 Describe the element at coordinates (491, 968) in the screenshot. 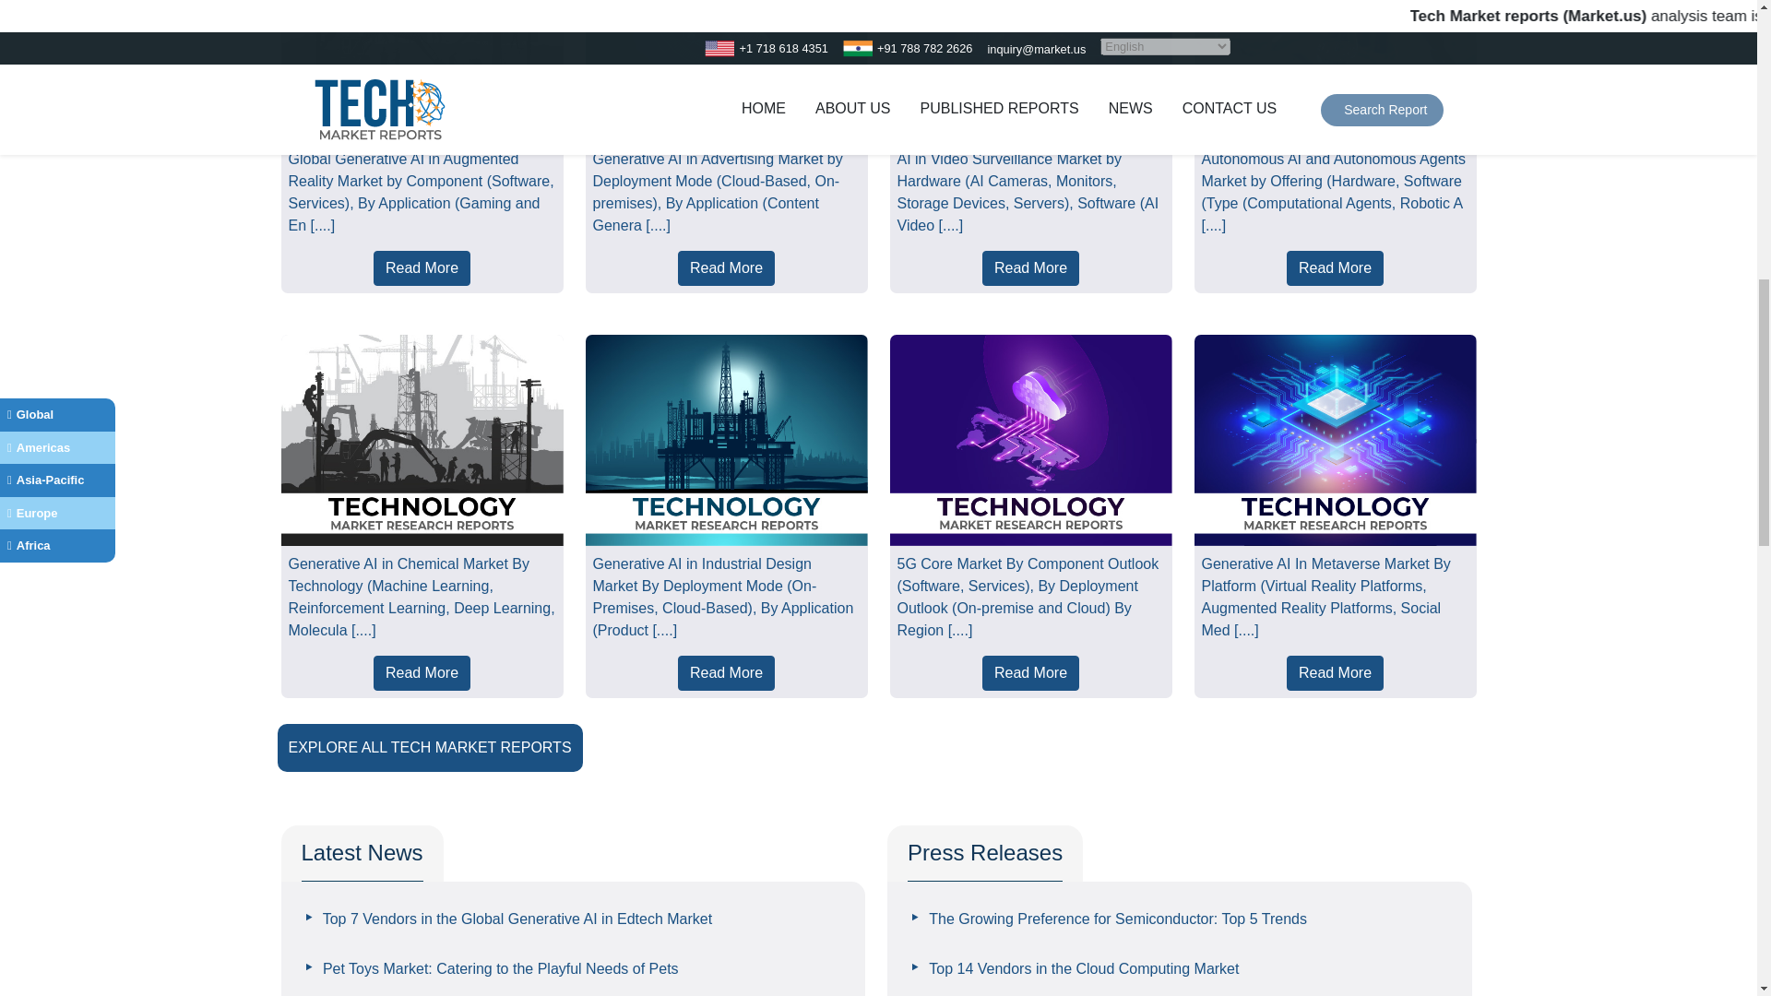

I see `Pet Toys Market: Catering to the Playful Needs of Pets` at that location.